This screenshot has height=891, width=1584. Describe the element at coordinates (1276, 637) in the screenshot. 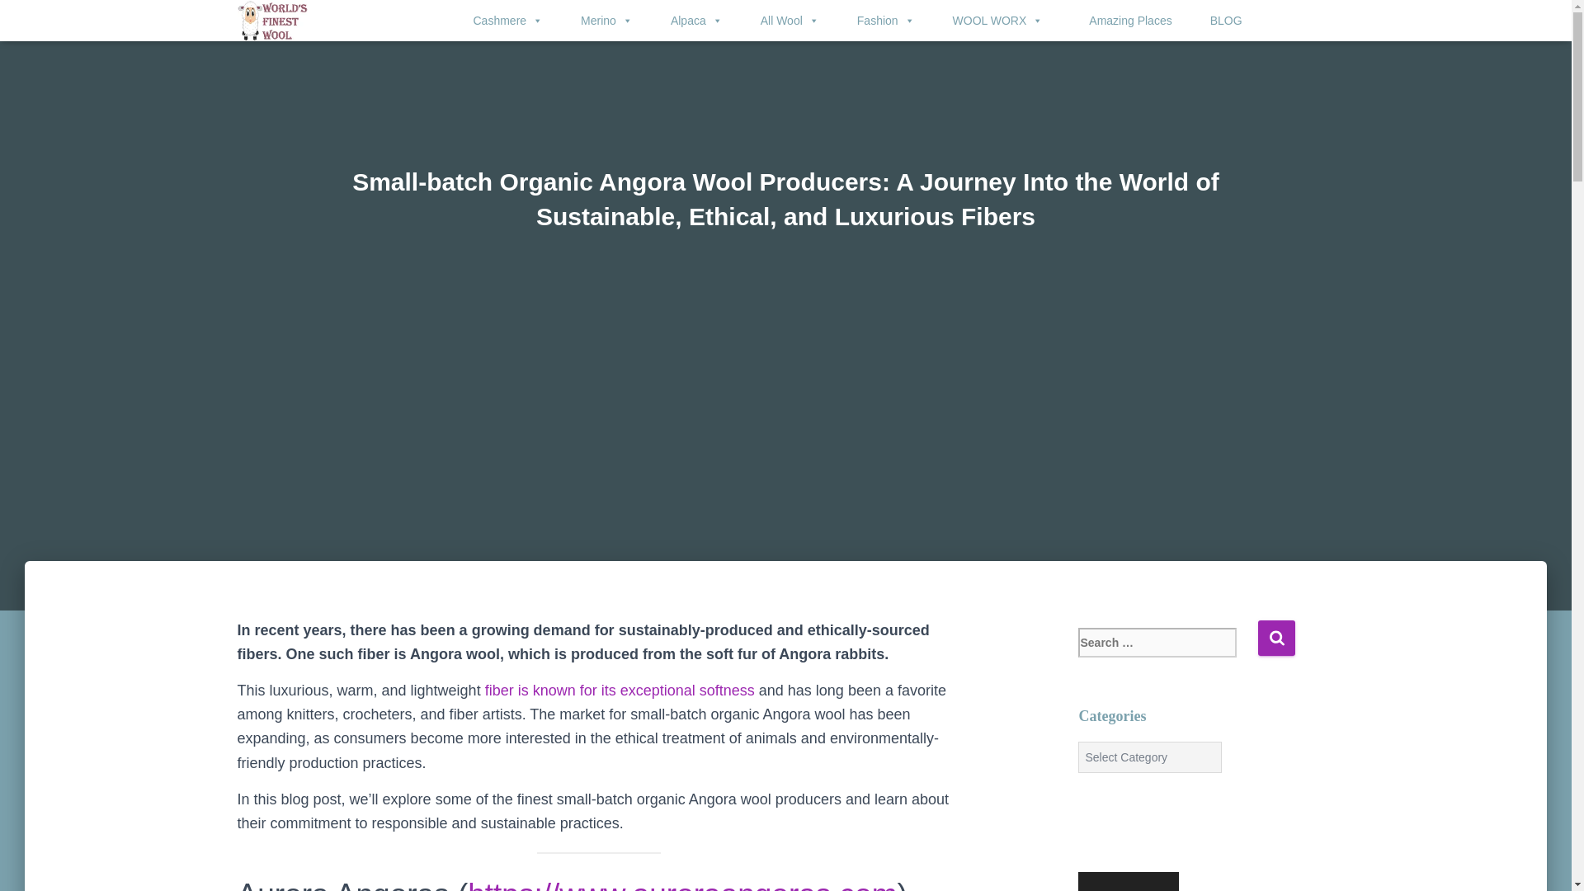

I see `Search` at that location.